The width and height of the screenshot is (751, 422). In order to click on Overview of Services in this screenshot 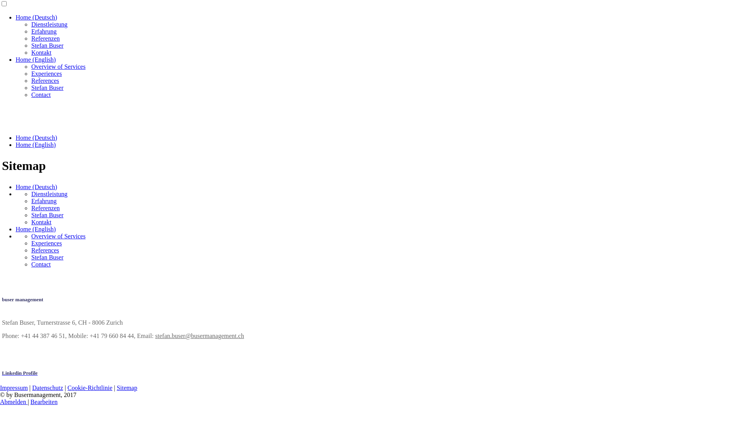, I will do `click(59, 236)`.